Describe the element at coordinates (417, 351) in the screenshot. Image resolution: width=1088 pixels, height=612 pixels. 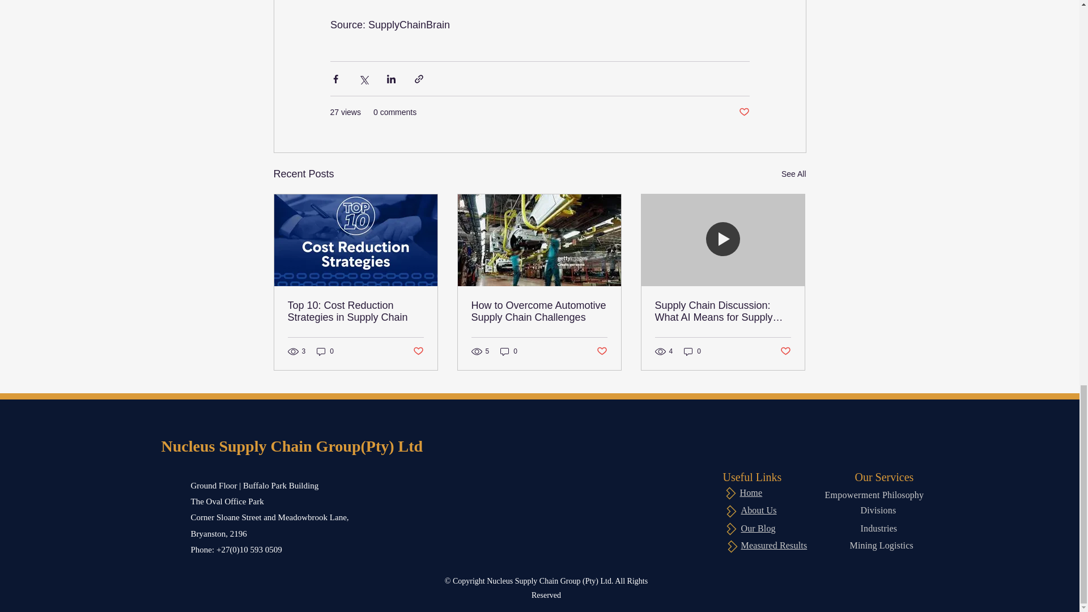
I see `Post not marked as liked` at that location.